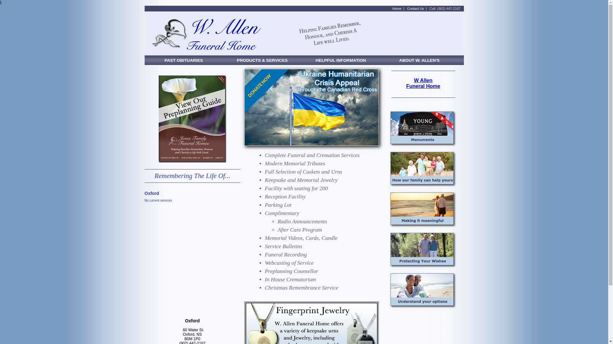  I want to click on PRODUCTS & SERVICES, so click(262, 60).